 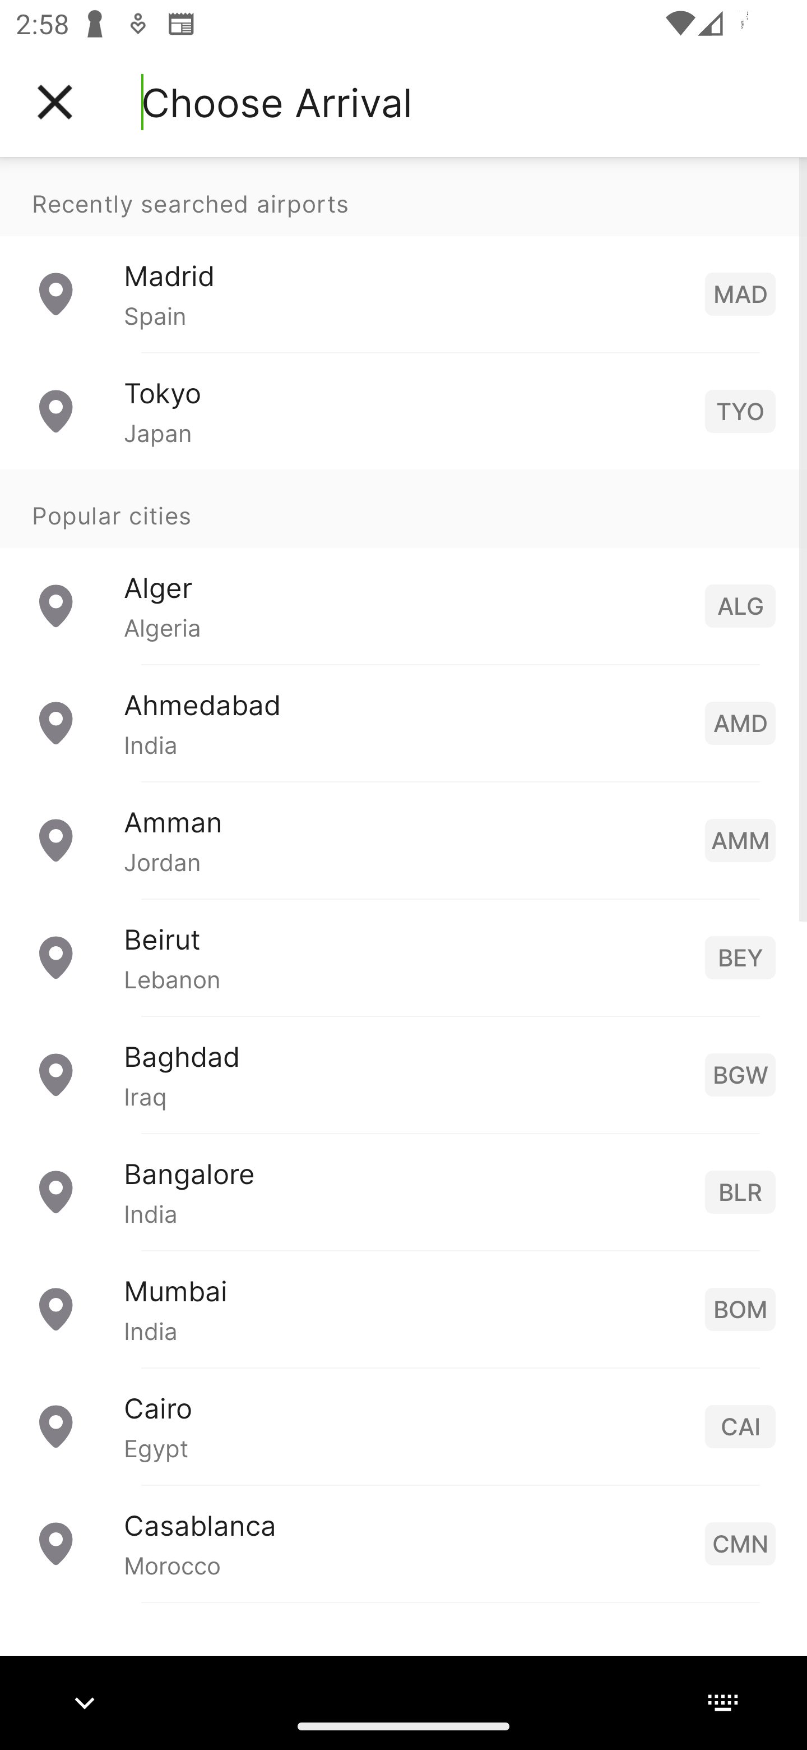 What do you see at coordinates (403, 1190) in the screenshot?
I see `Bangalore India BLR` at bounding box center [403, 1190].